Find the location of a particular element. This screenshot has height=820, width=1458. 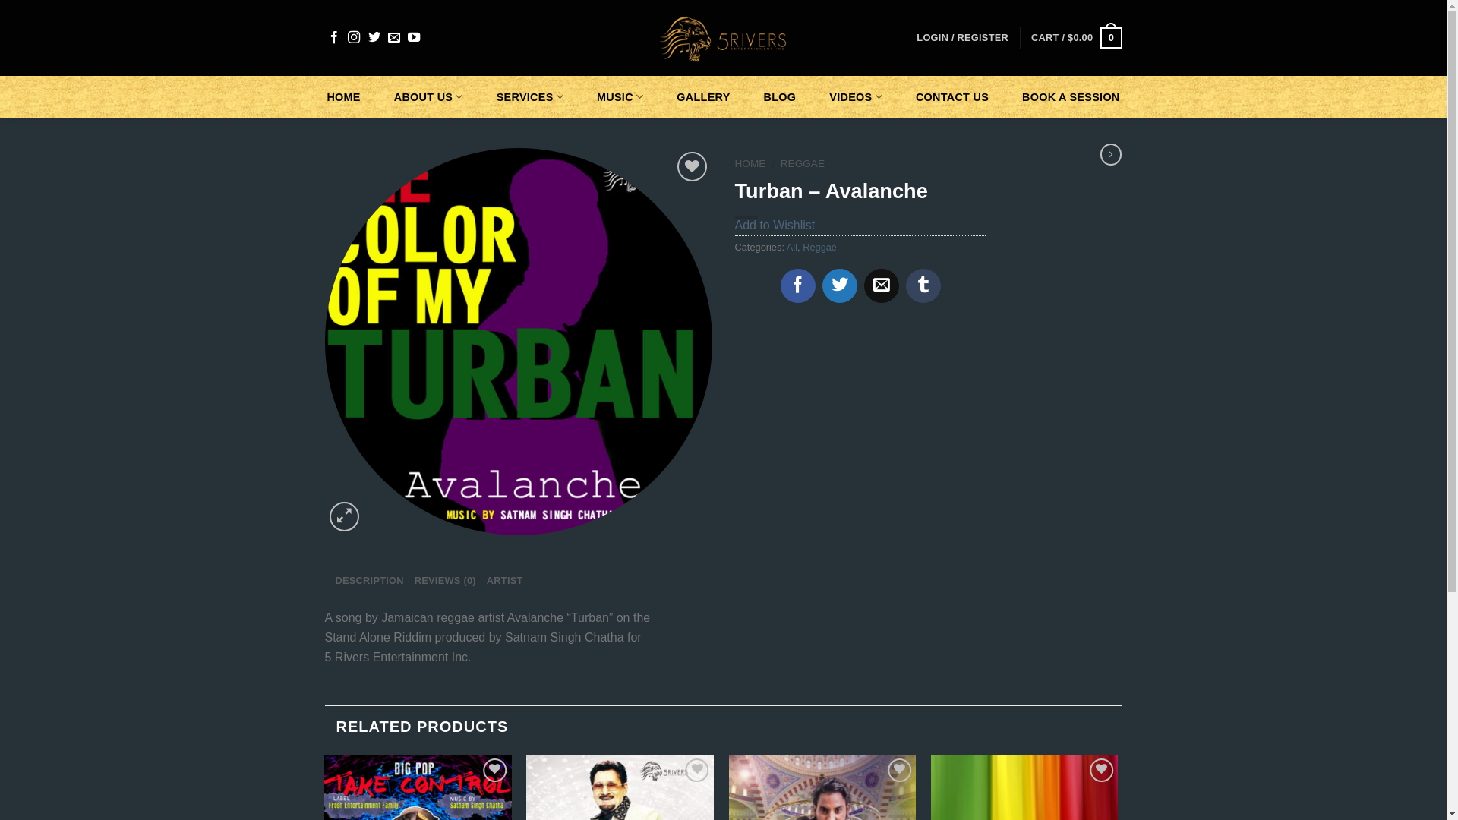

REVIEWS (0) is located at coordinates (445, 581).